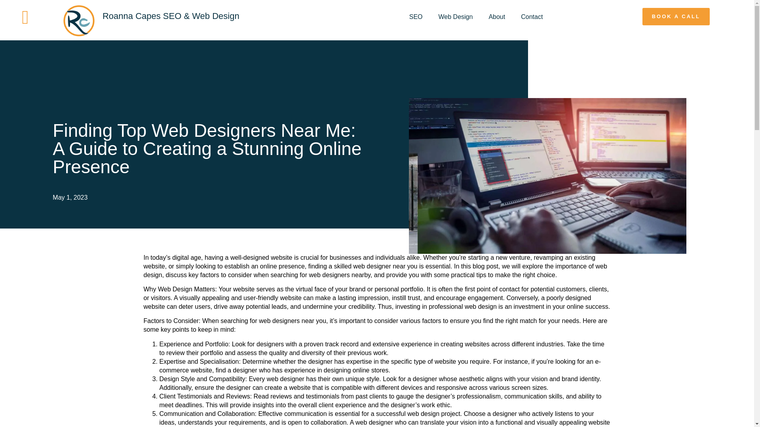 The width and height of the screenshot is (760, 427). Describe the element at coordinates (532, 17) in the screenshot. I see `Contact` at that location.